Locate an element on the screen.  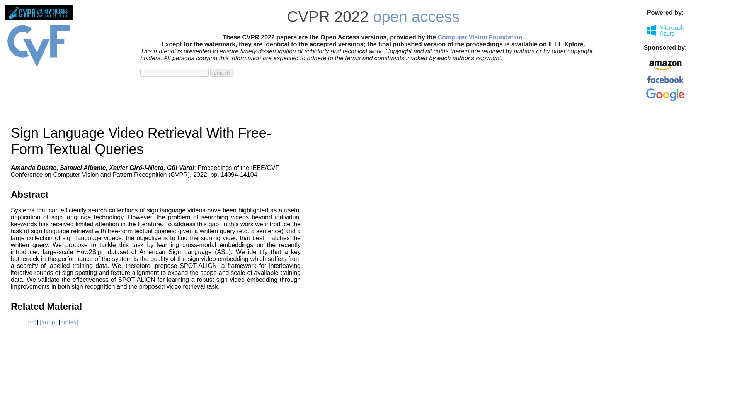
Search is located at coordinates (221, 73).